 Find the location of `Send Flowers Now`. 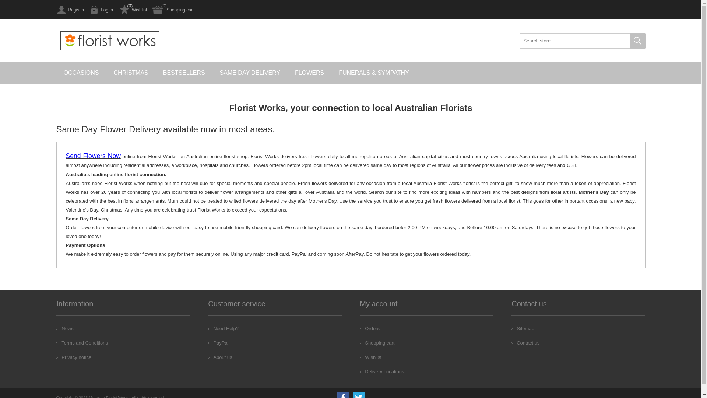

Send Flowers Now is located at coordinates (93, 156).